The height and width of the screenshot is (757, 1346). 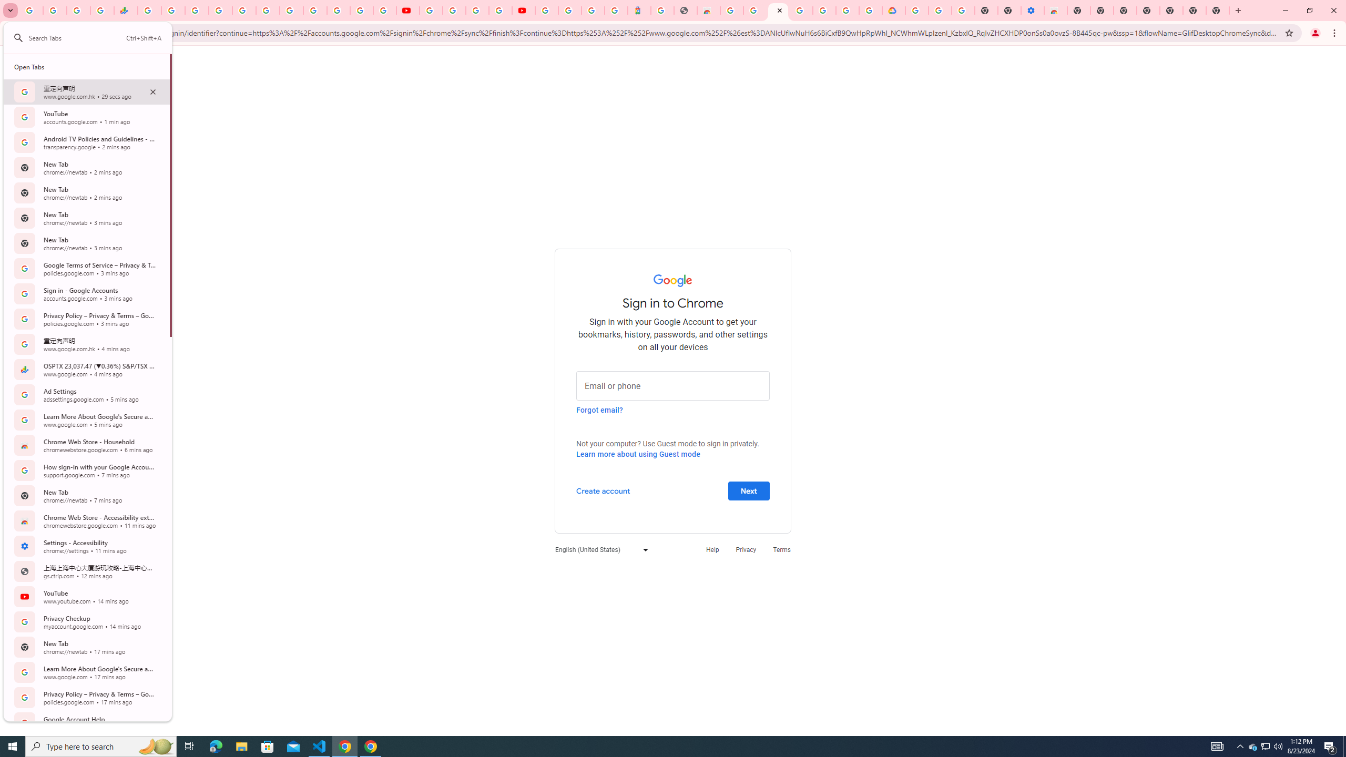 I want to click on New Tab newtab 3 mins ago Open Tab, so click(x=86, y=243).